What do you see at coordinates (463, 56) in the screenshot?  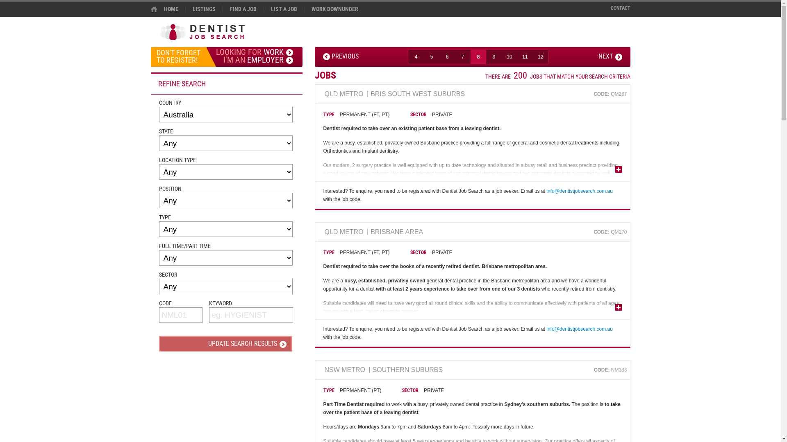 I see `7` at bounding box center [463, 56].